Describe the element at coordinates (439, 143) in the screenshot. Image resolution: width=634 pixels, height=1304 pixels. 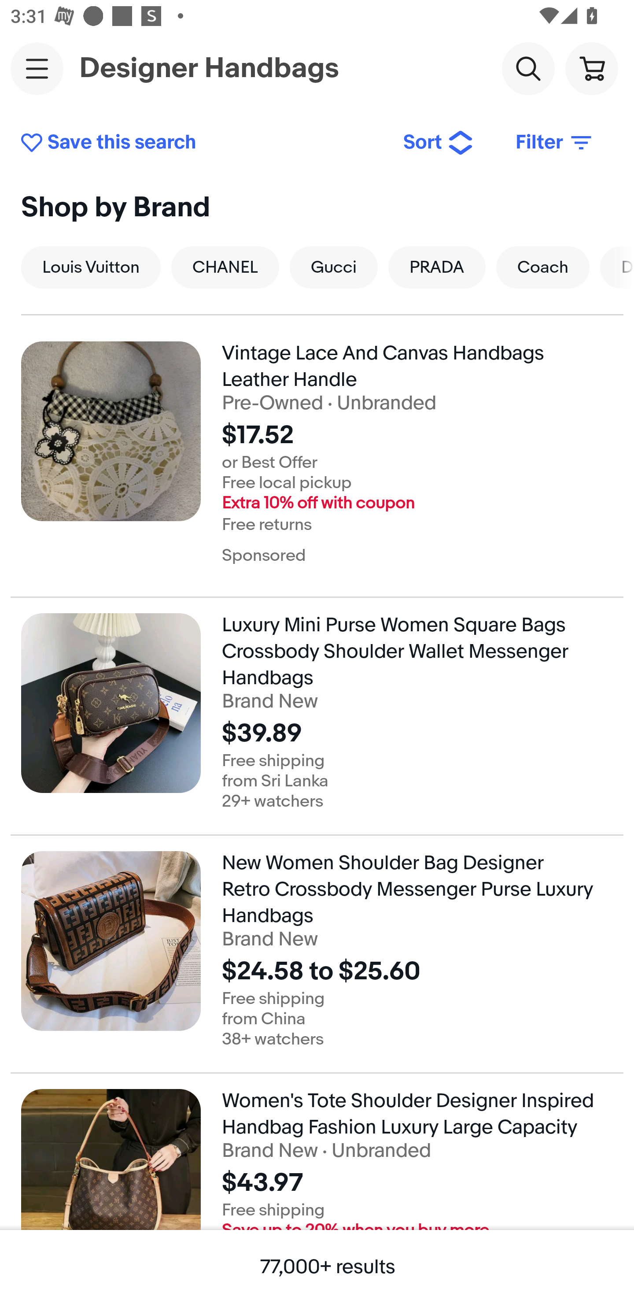
I see `Sort` at that location.